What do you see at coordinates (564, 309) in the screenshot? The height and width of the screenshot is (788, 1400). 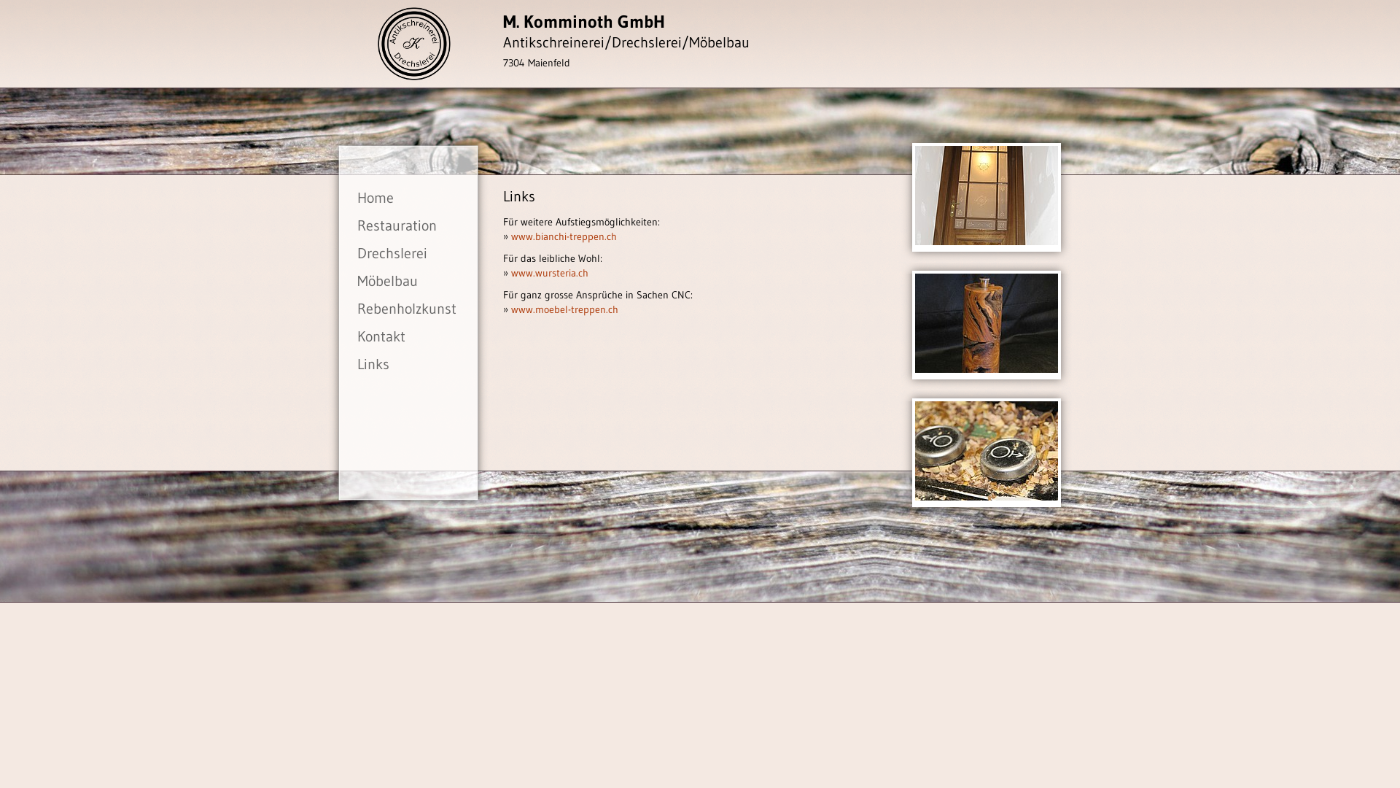 I see `www.moebel-treppen.ch` at bounding box center [564, 309].